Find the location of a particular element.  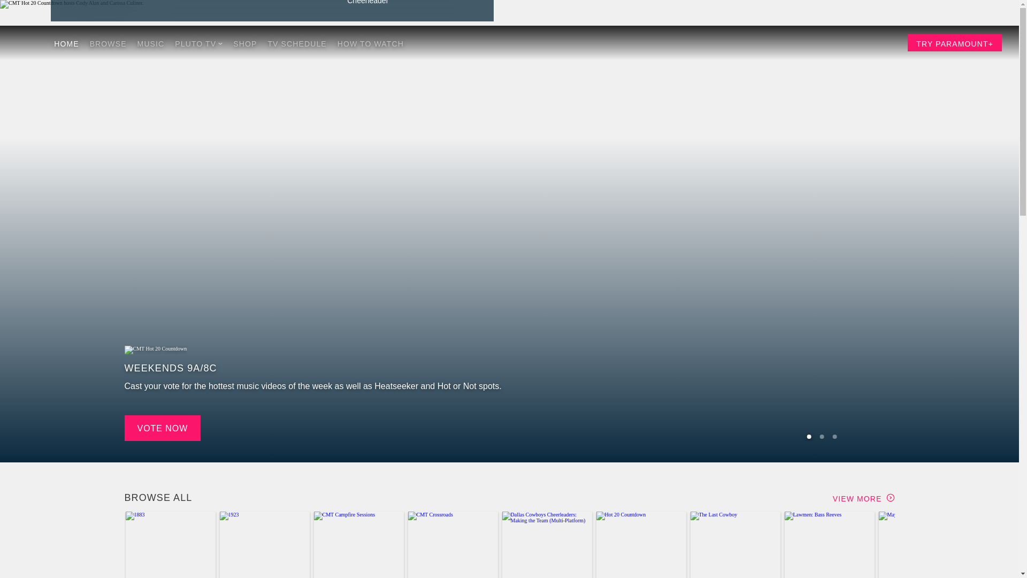

MUSIC is located at coordinates (151, 43).